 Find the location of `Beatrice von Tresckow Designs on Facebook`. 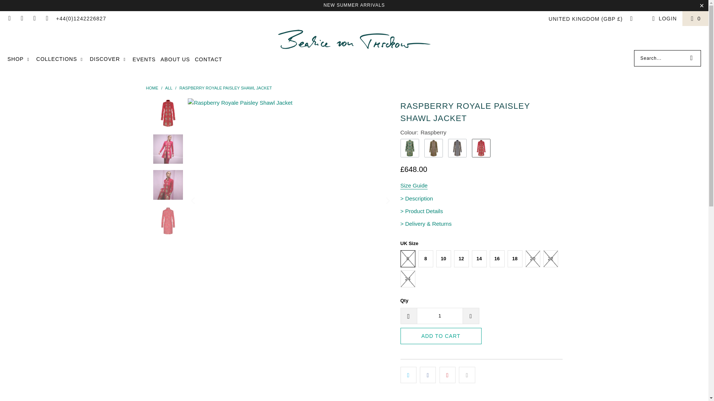

Beatrice von Tresckow Designs on Facebook is located at coordinates (9, 19).